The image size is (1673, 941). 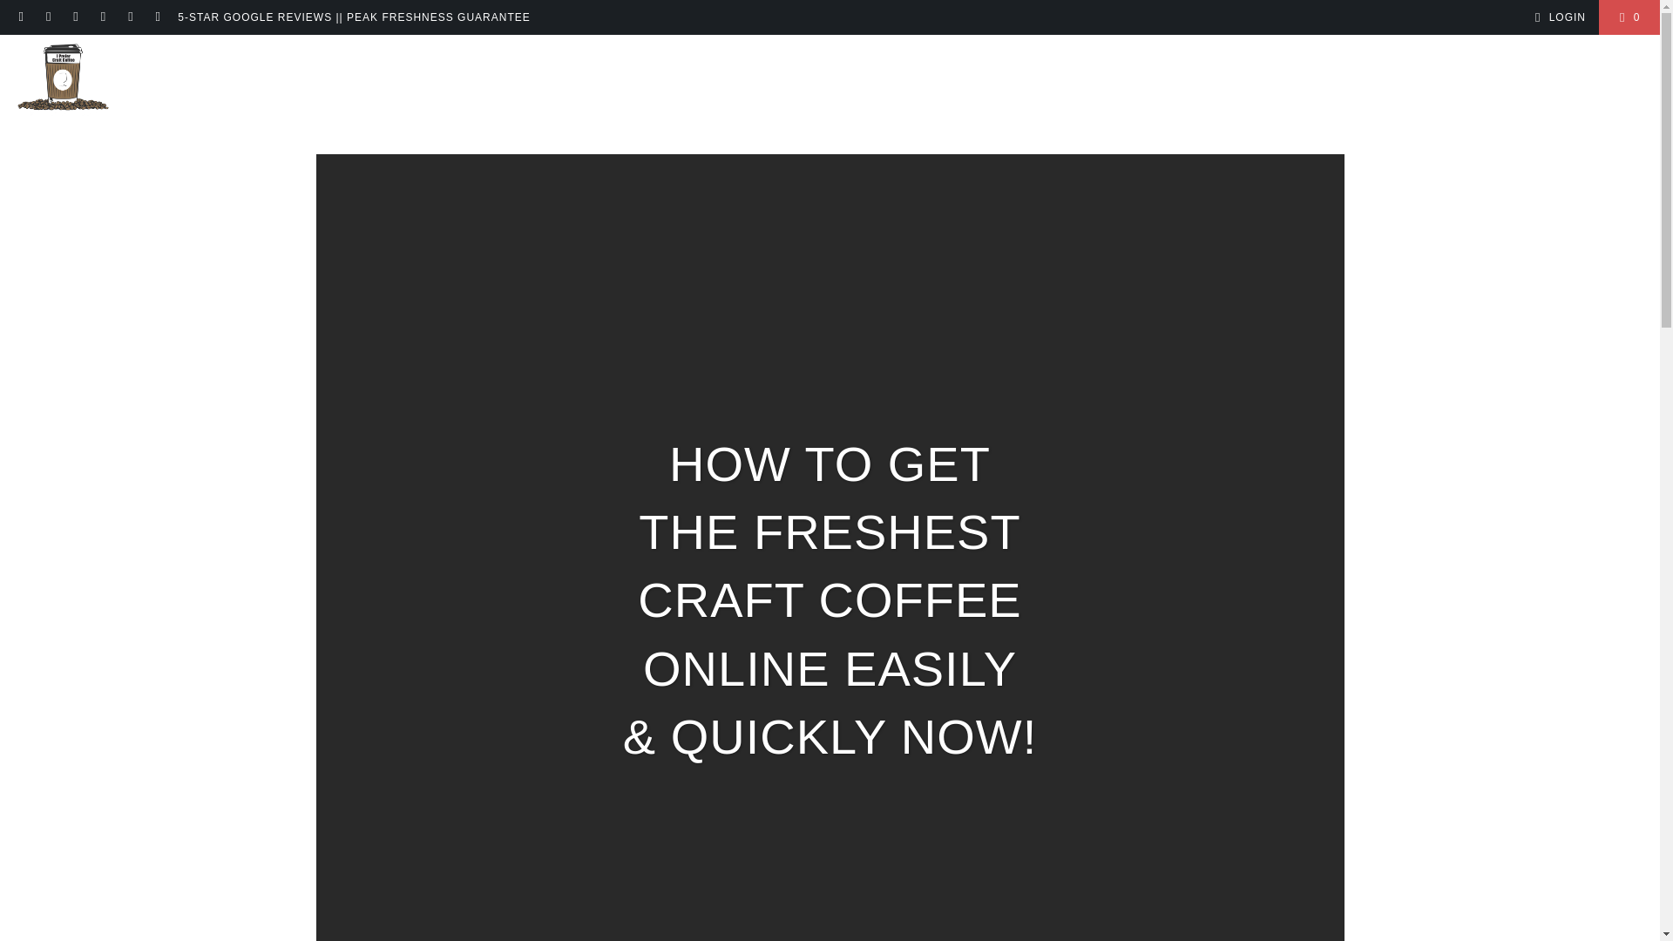 I want to click on My Account , so click(x=1557, y=17).